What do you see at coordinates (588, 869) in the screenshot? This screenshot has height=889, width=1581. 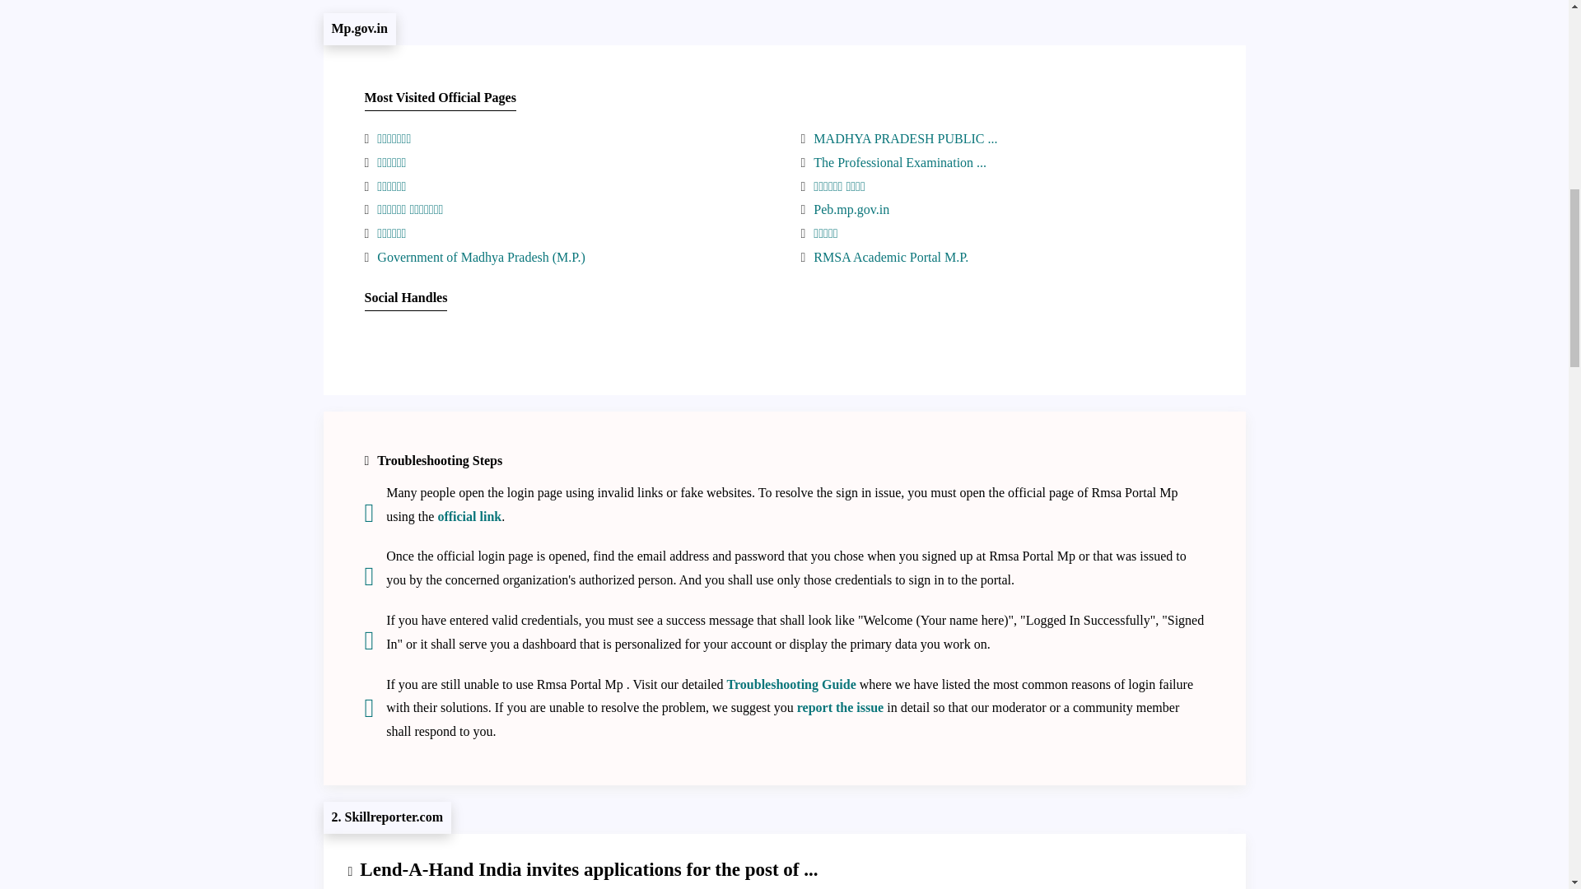 I see `Lend-A-Hand India invites applications for the post of ...` at bounding box center [588, 869].